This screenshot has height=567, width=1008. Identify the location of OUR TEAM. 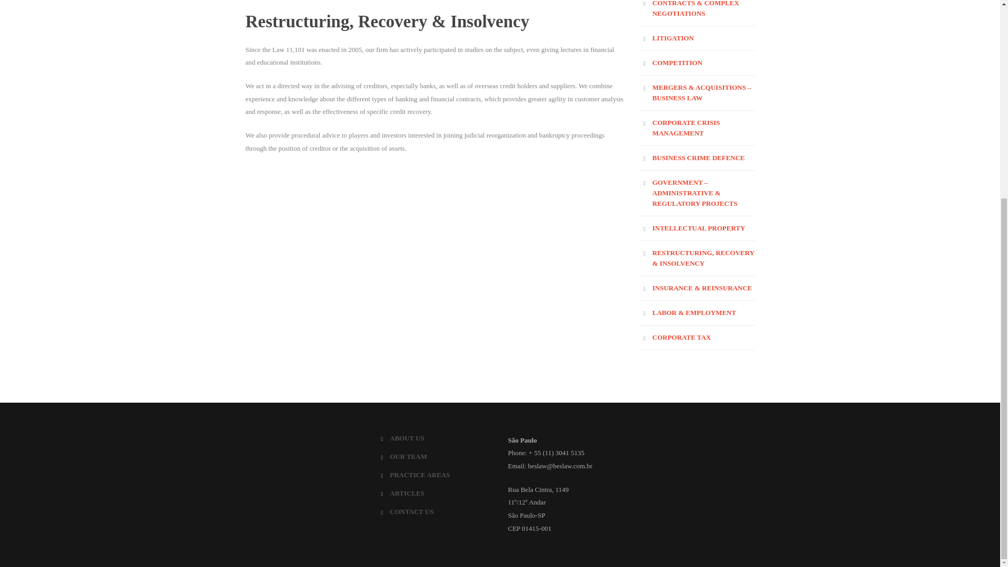
(407, 456).